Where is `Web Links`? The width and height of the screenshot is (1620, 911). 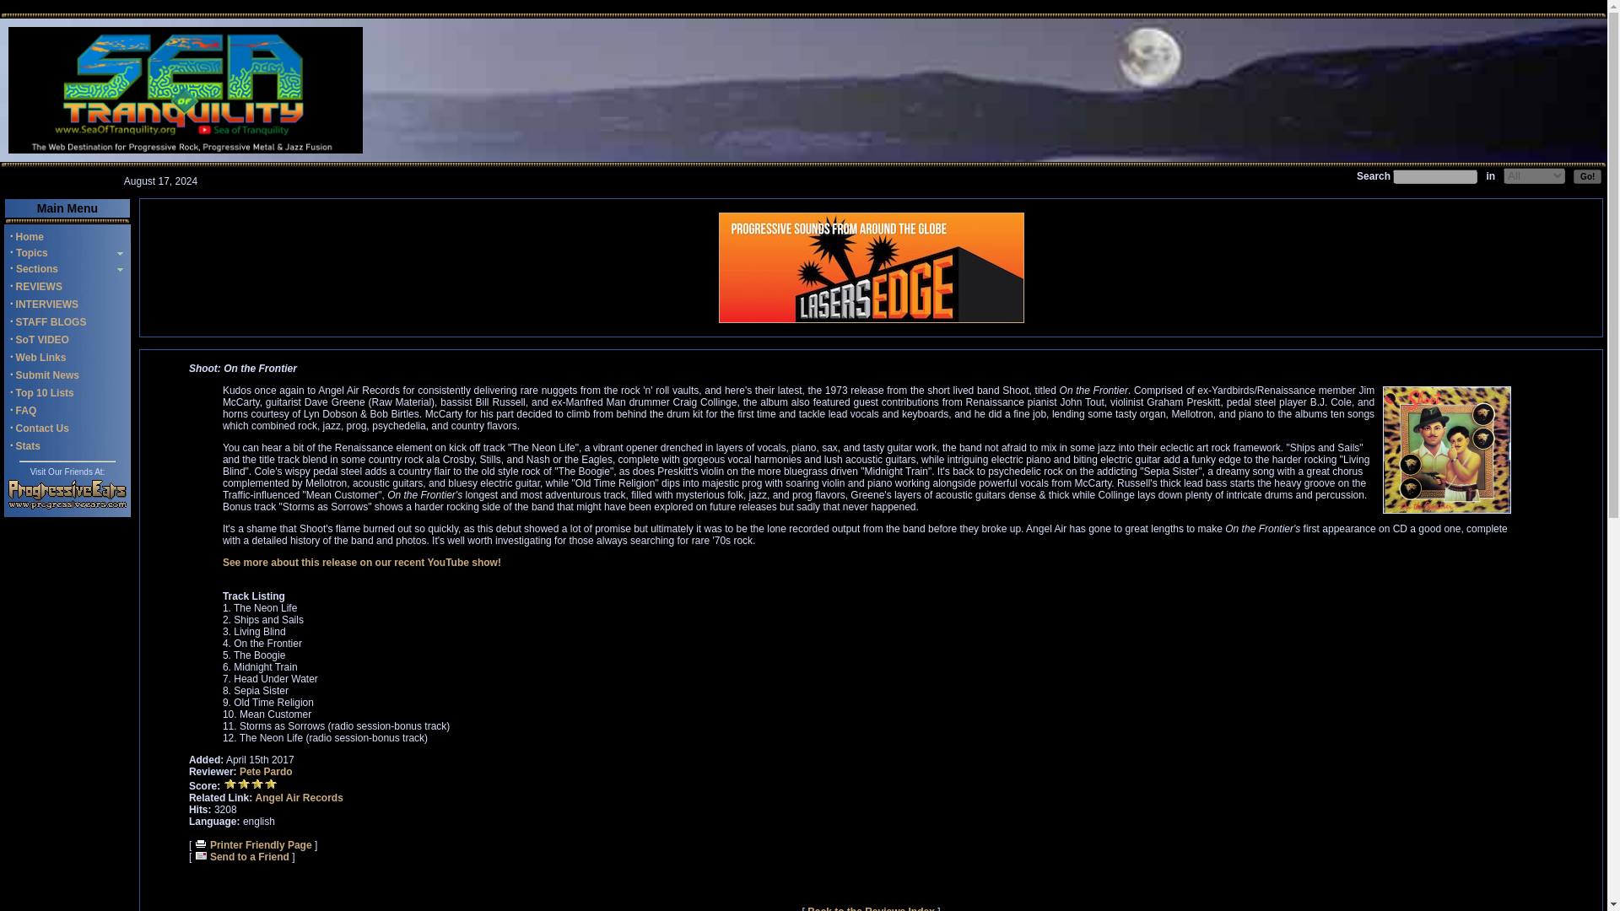 Web Links is located at coordinates (40, 357).